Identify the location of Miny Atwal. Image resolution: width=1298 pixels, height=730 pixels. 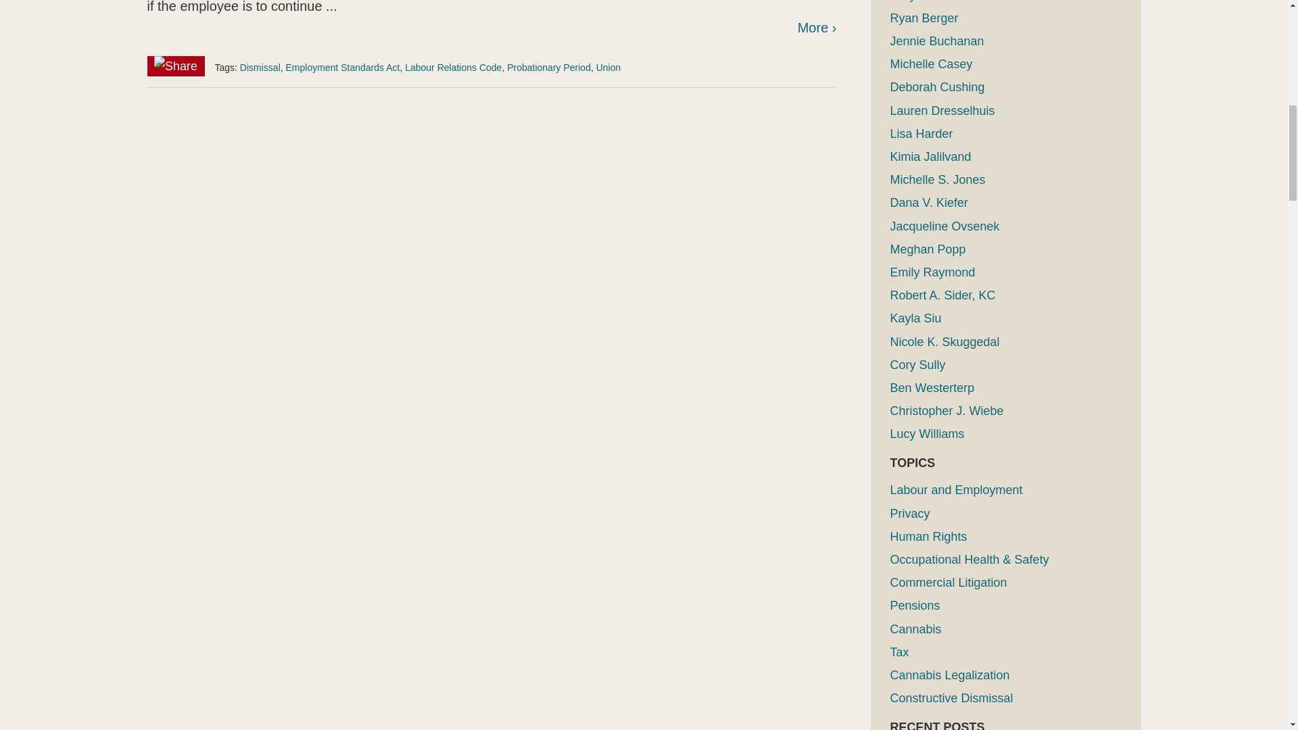
(918, 1).